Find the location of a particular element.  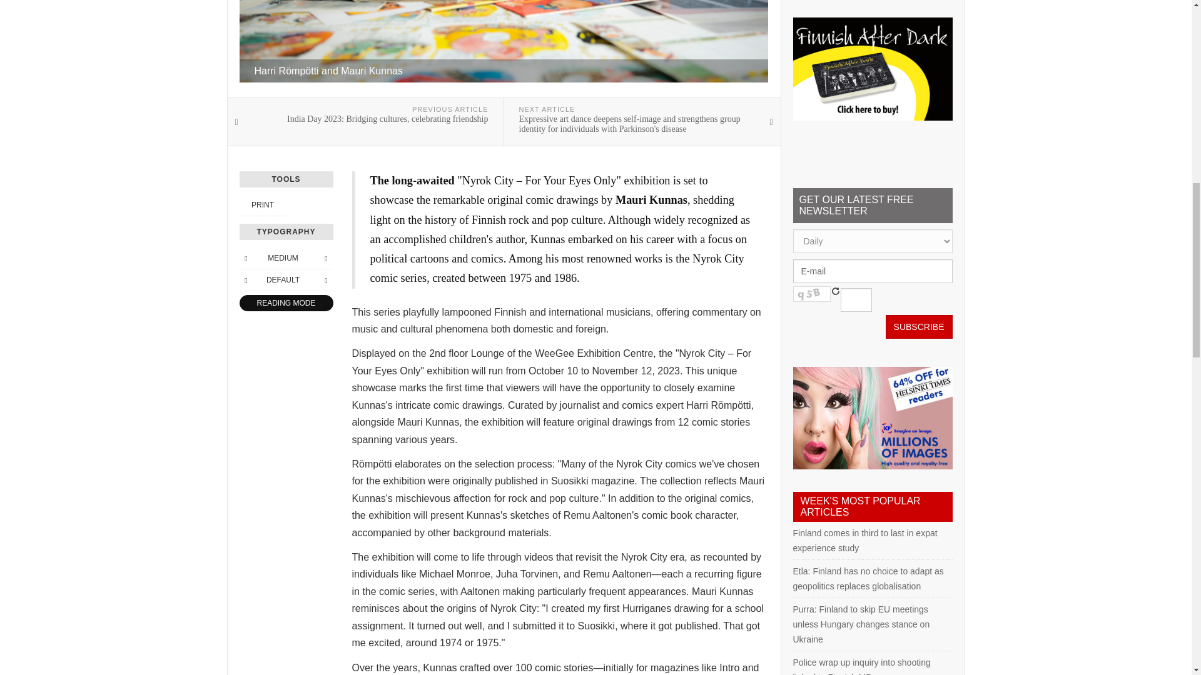

The captcha is invalid, please try again is located at coordinates (856, 300).